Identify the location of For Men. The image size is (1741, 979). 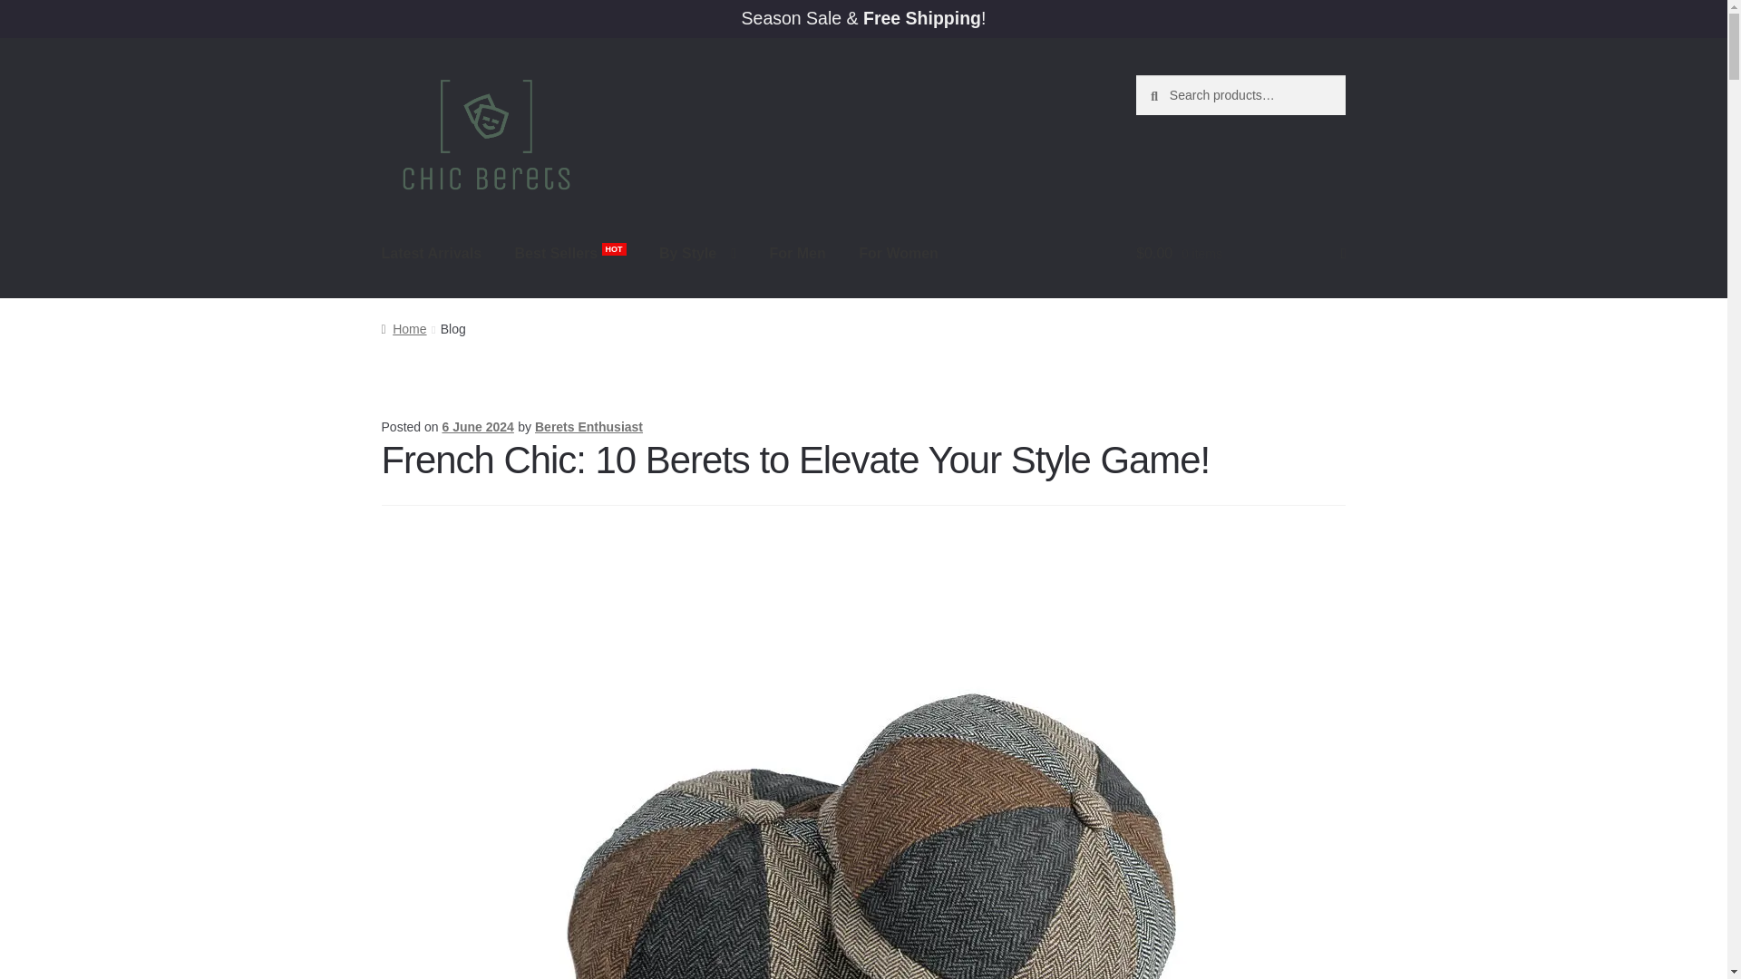
(796, 253).